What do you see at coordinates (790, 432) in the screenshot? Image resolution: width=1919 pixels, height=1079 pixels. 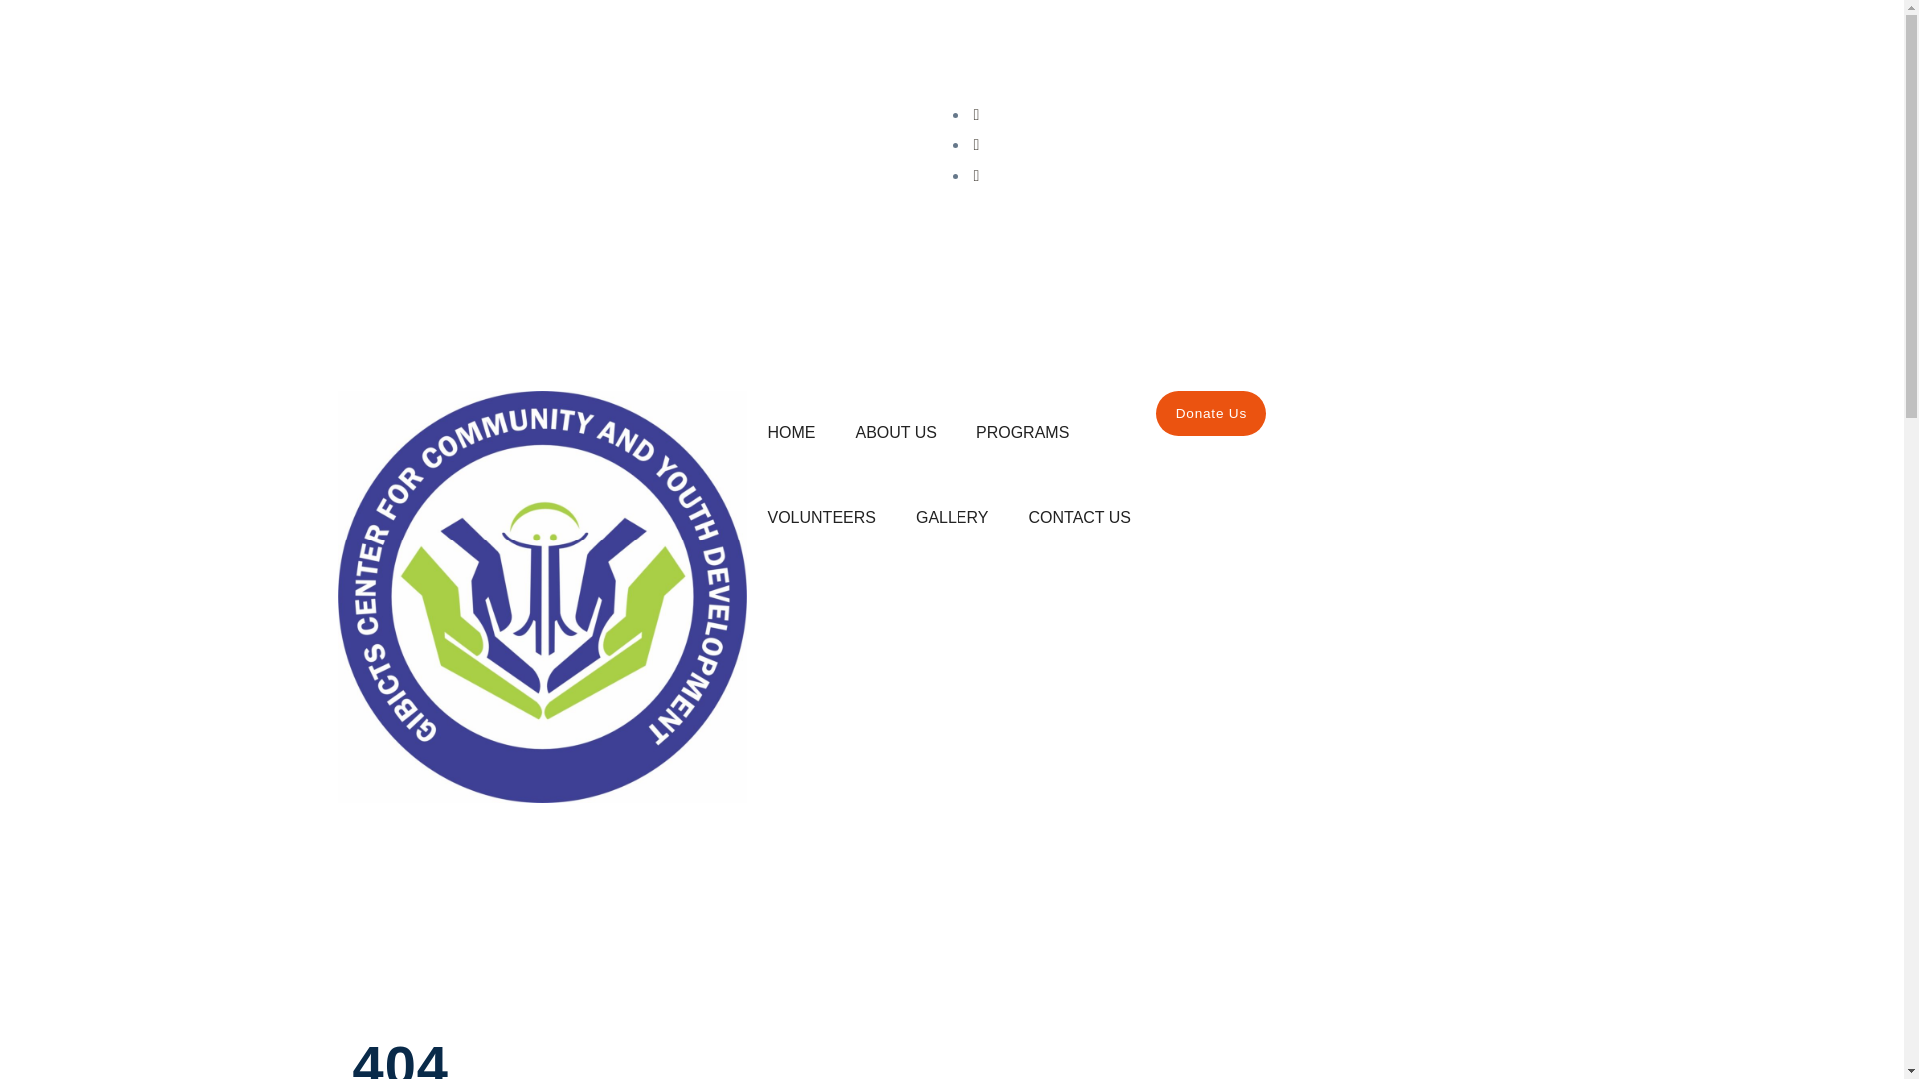 I see `HOME` at bounding box center [790, 432].